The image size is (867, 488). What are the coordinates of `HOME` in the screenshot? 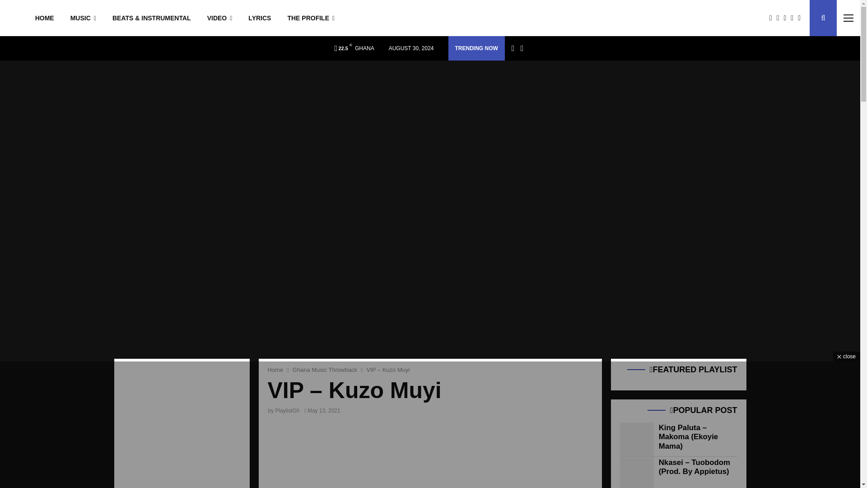 It's located at (44, 18).